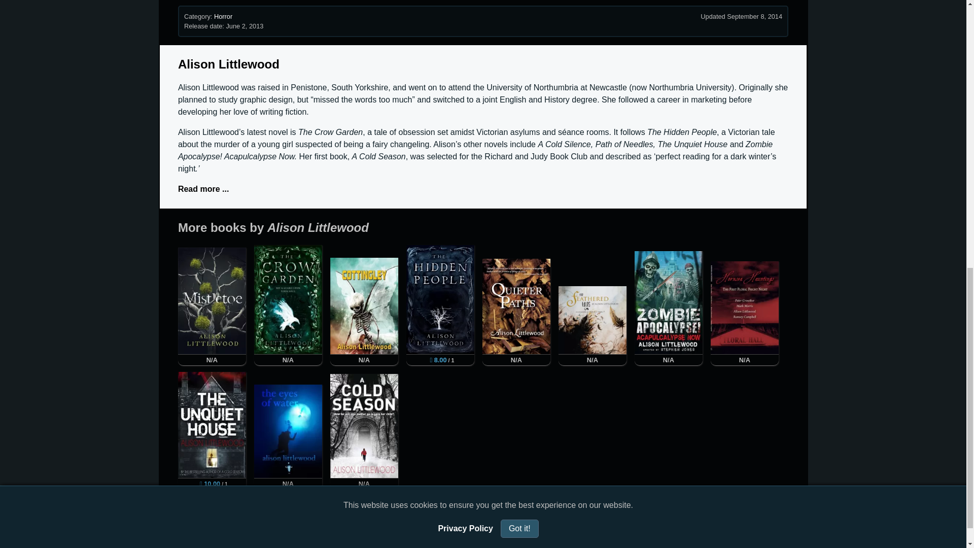 Image resolution: width=974 pixels, height=548 pixels. I want to click on The Unquiet House by Alison Littlewood, so click(212, 425).